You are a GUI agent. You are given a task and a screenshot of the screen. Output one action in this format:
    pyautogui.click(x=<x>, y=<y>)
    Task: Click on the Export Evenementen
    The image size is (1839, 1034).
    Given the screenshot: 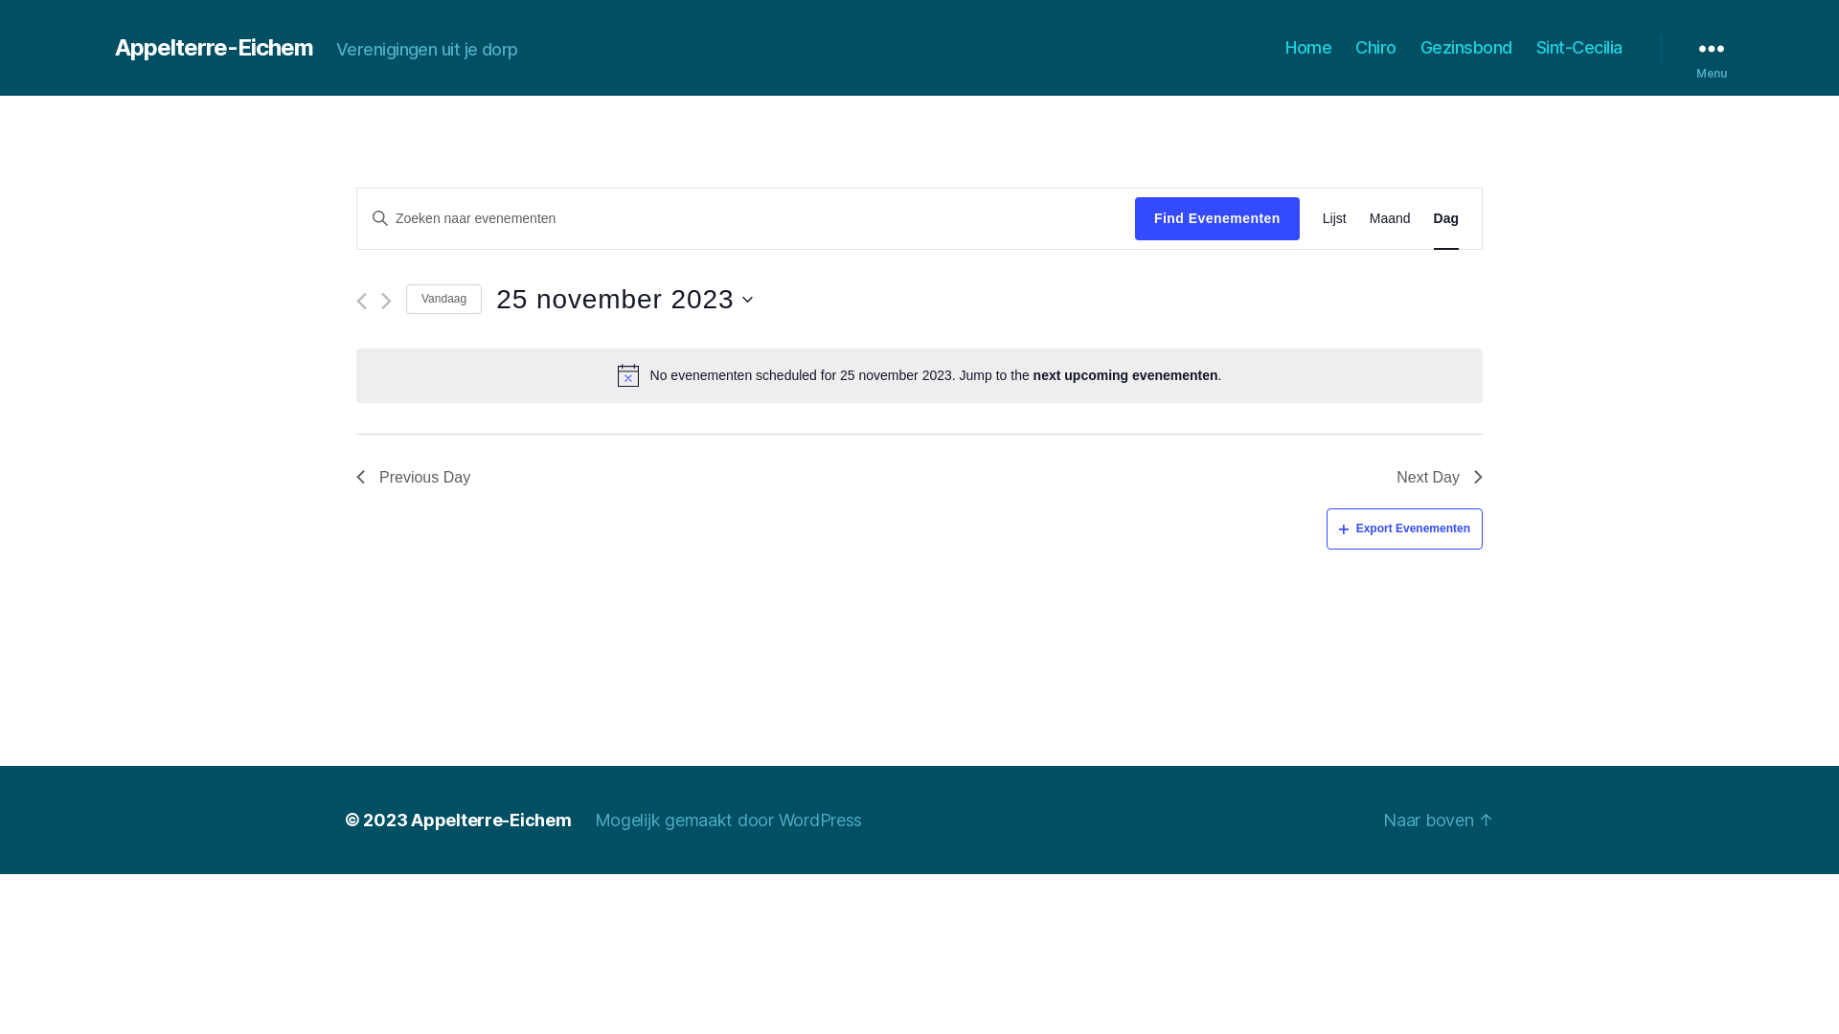 What is the action you would take?
    pyautogui.click(x=1404, y=528)
    